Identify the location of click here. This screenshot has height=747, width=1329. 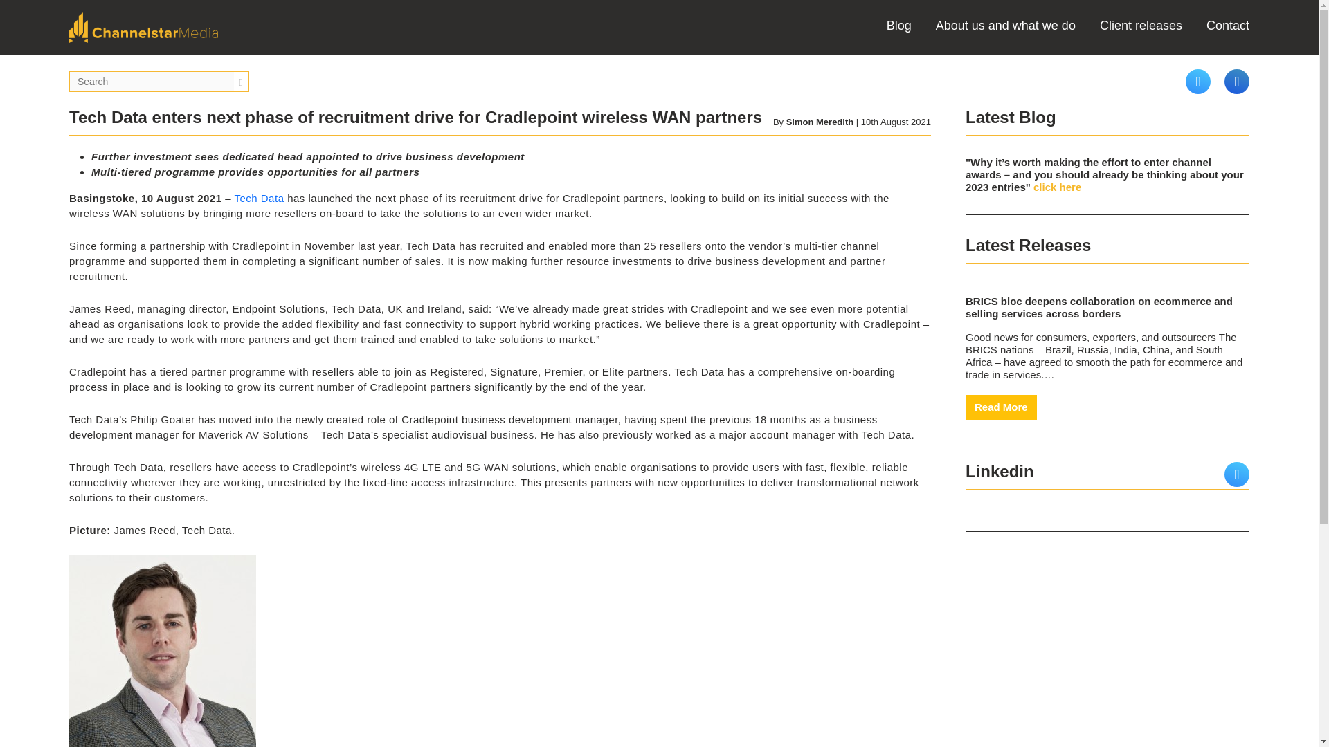
(1058, 187).